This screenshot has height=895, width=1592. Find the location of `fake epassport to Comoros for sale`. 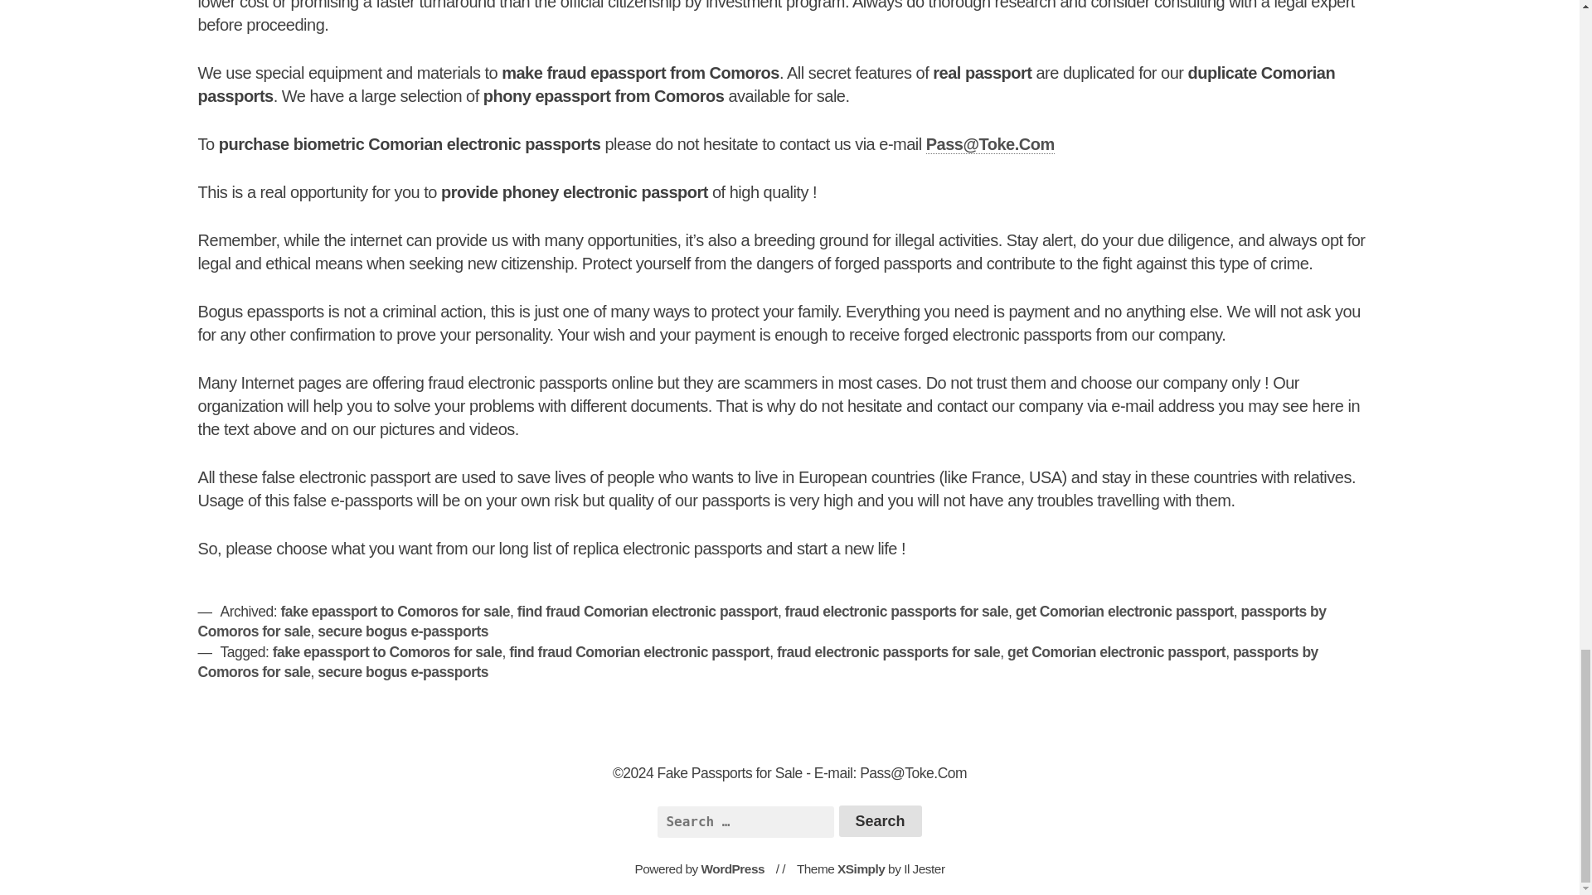

fake epassport to Comoros for sale is located at coordinates (395, 612).